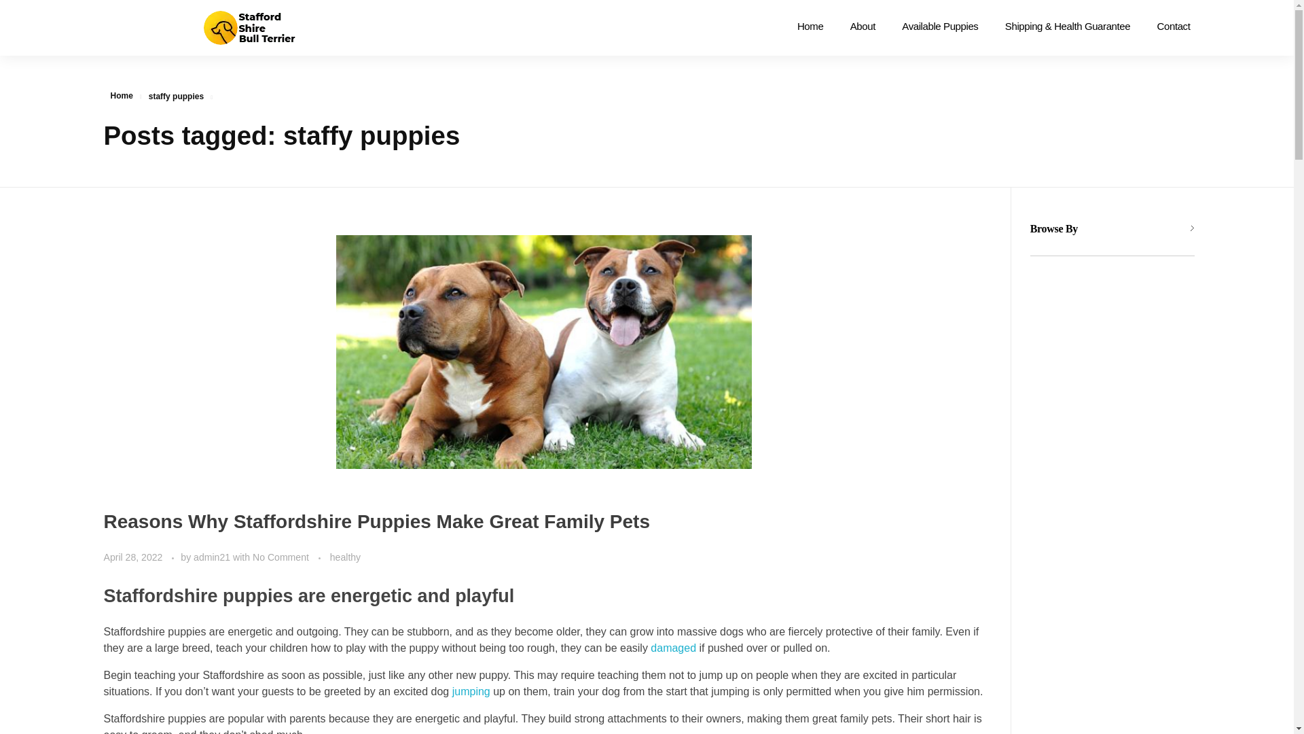 This screenshot has height=734, width=1304. Describe the element at coordinates (121, 95) in the screenshot. I see `Home` at that location.